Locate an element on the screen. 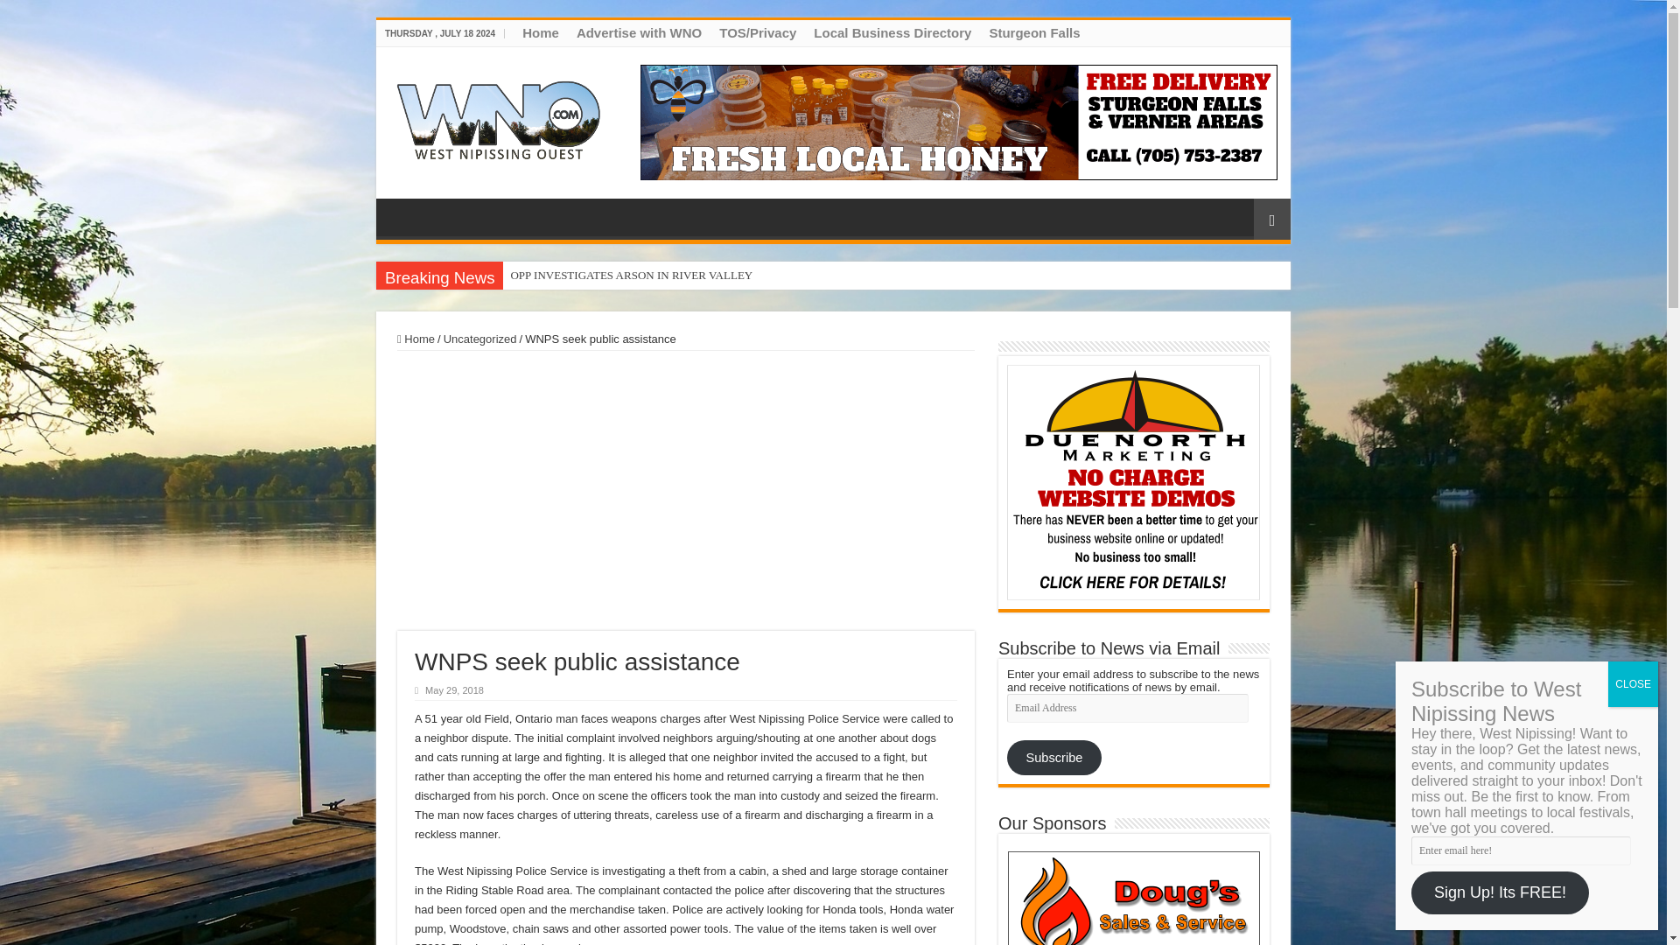 The height and width of the screenshot is (945, 1680). Advertise with WNO is located at coordinates (639, 32).